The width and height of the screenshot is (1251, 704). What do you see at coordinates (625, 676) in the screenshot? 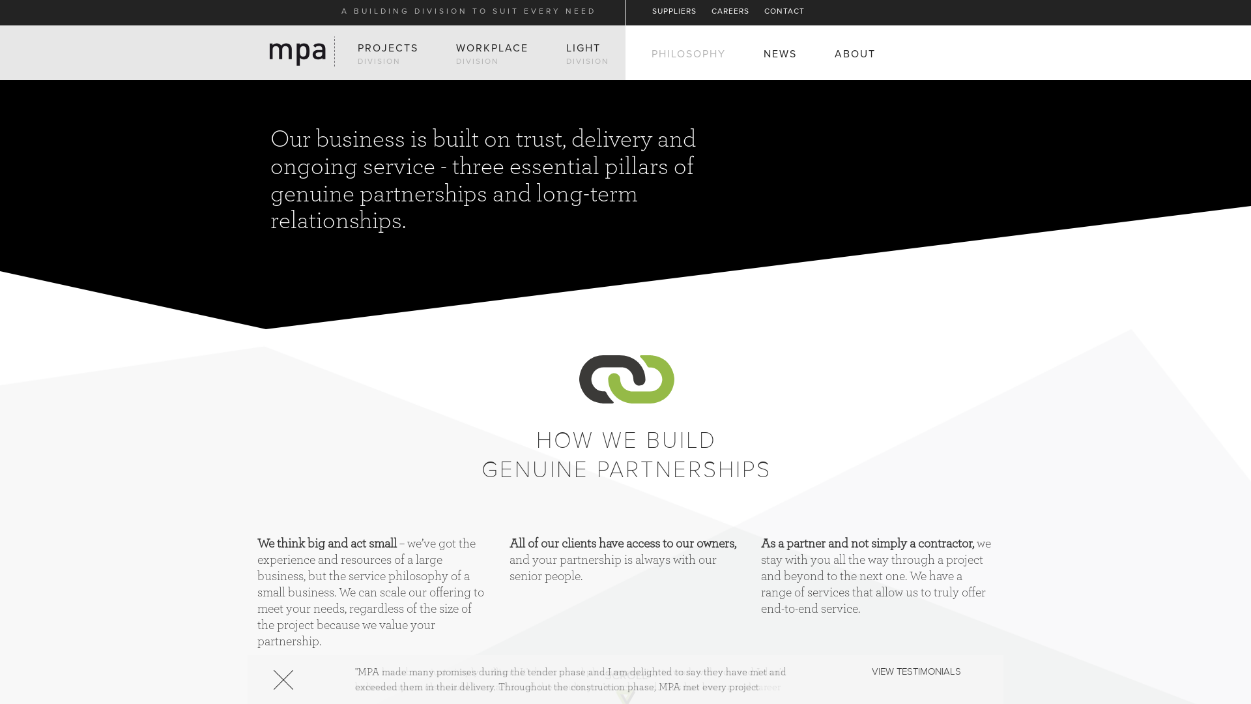
I see `SCROLL` at bounding box center [625, 676].